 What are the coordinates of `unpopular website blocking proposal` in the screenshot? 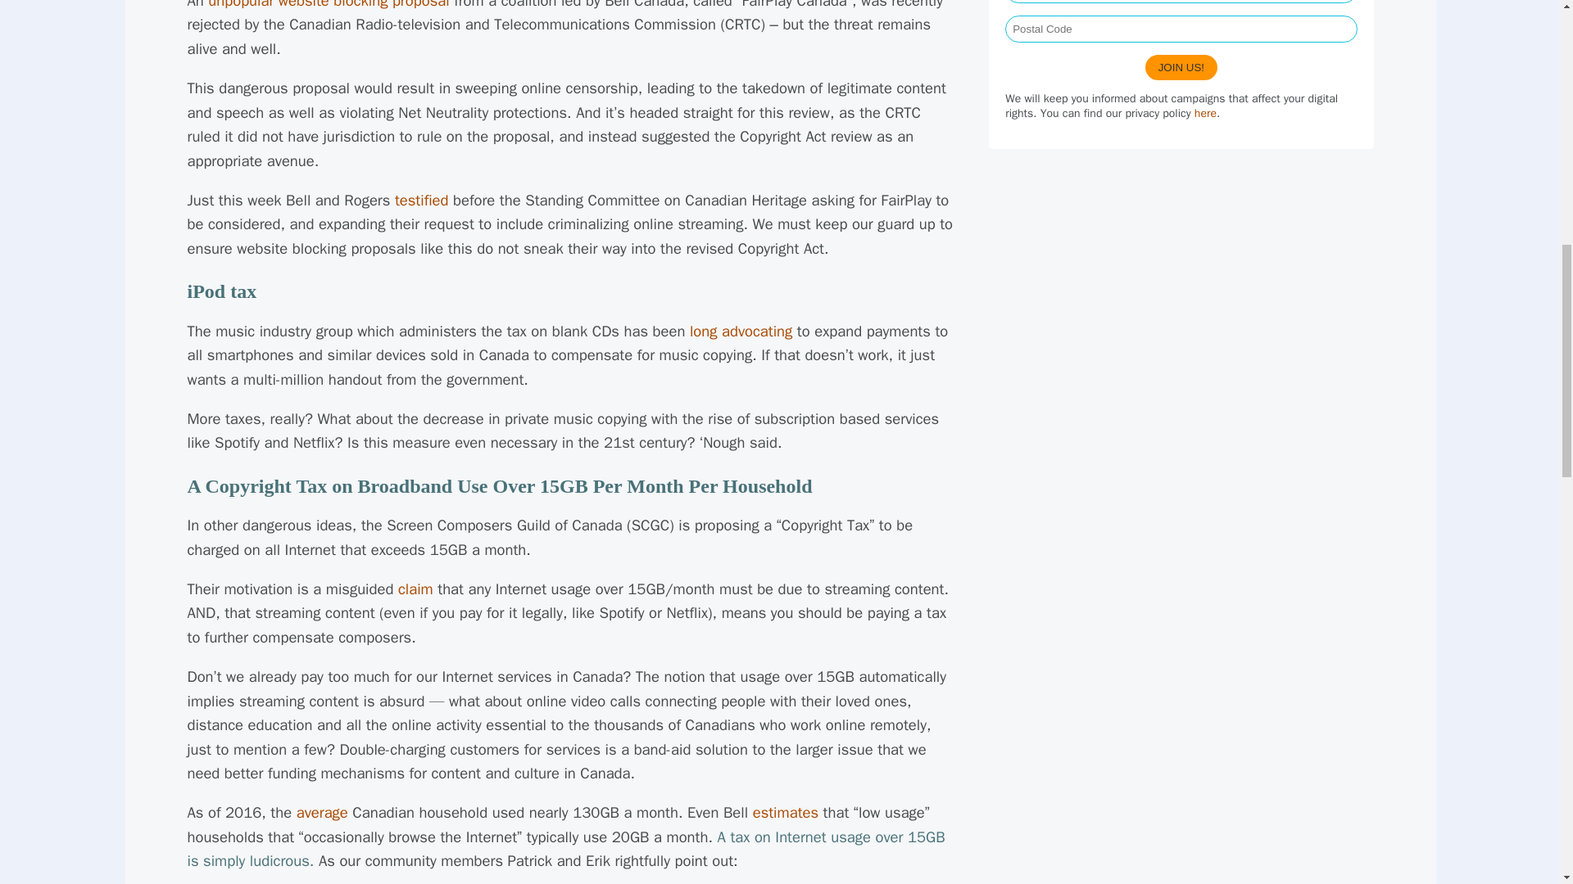 It's located at (328, 5).